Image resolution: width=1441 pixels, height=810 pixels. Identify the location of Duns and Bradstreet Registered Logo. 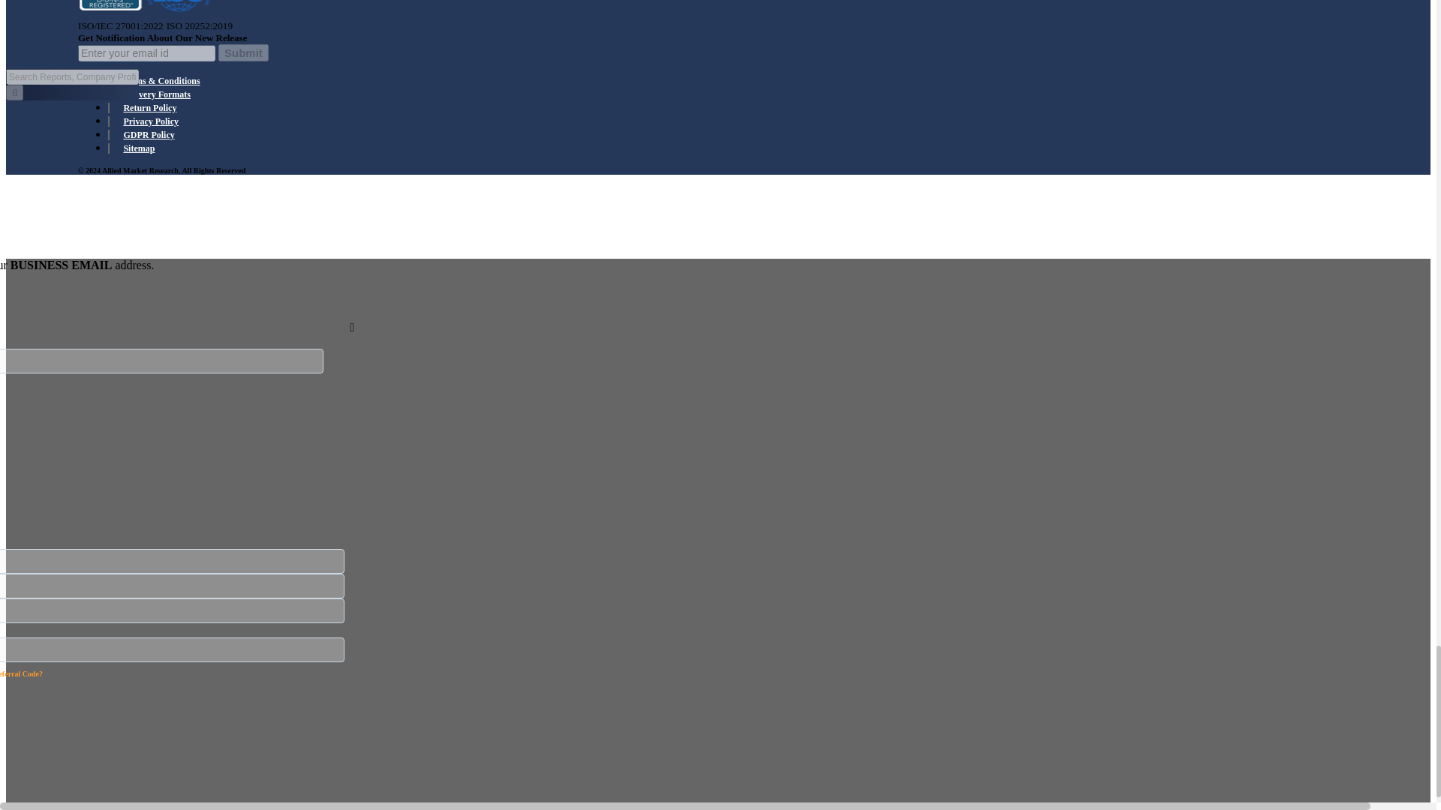
(110, 7).